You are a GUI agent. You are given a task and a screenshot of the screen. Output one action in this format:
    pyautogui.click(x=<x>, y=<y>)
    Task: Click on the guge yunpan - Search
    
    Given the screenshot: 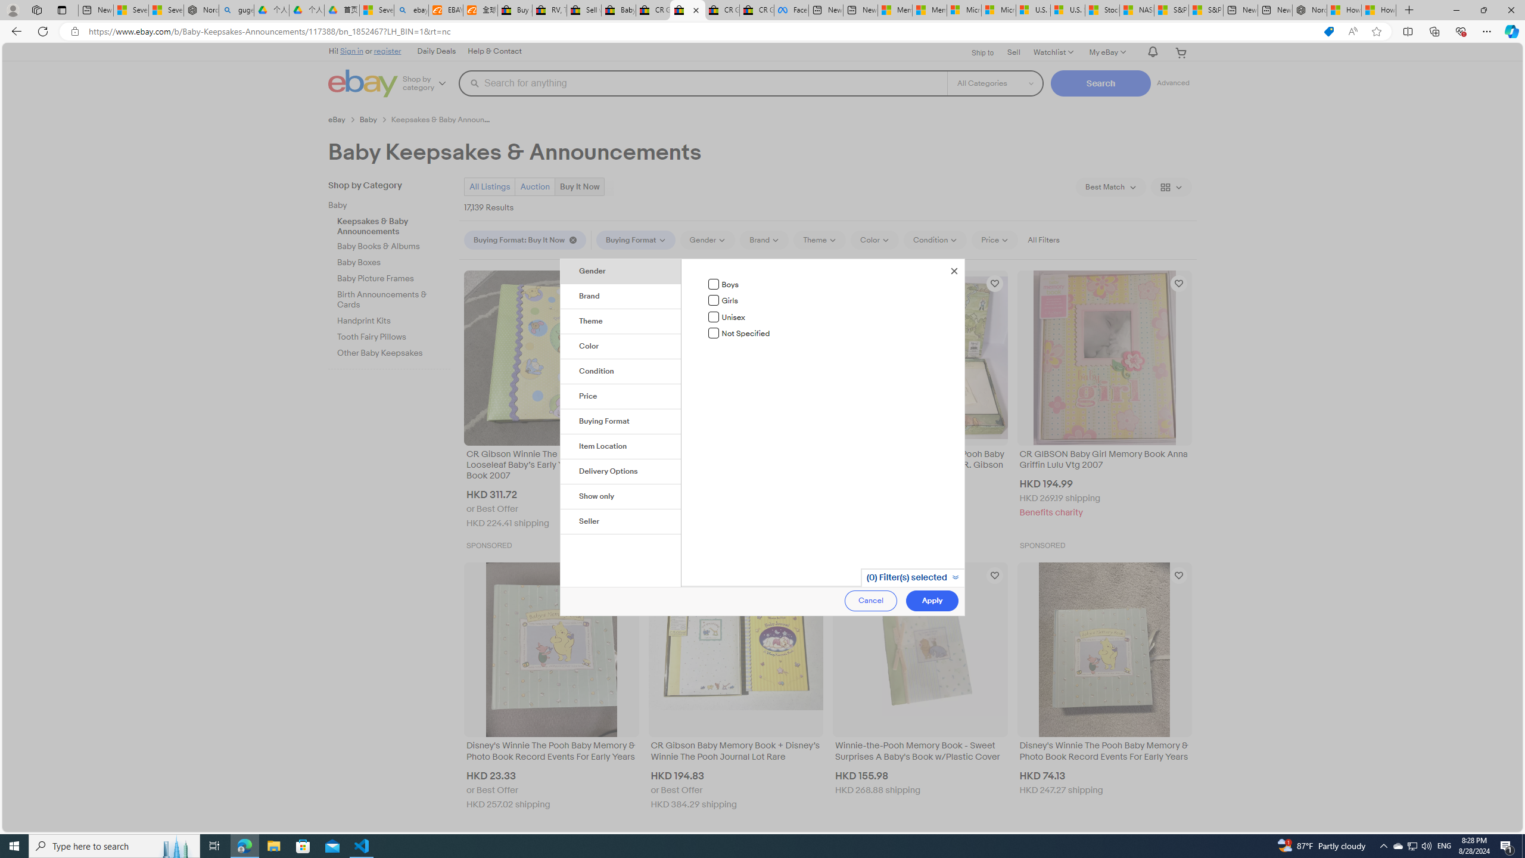 What is the action you would take?
    pyautogui.click(x=236, y=10)
    